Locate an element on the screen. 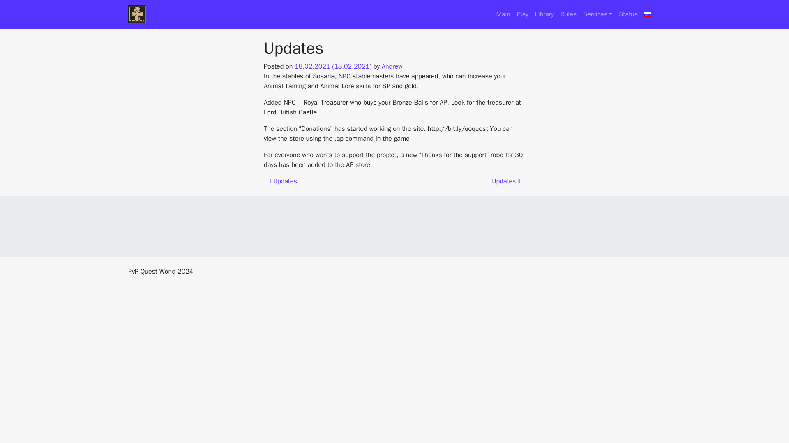 This screenshot has width=789, height=443. Updates  is located at coordinates (505, 181).